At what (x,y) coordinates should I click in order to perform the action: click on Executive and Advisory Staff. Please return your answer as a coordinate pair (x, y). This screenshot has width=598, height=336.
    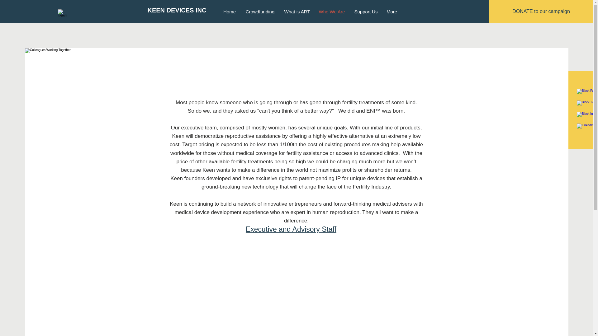
    Looking at the image, I should click on (291, 229).